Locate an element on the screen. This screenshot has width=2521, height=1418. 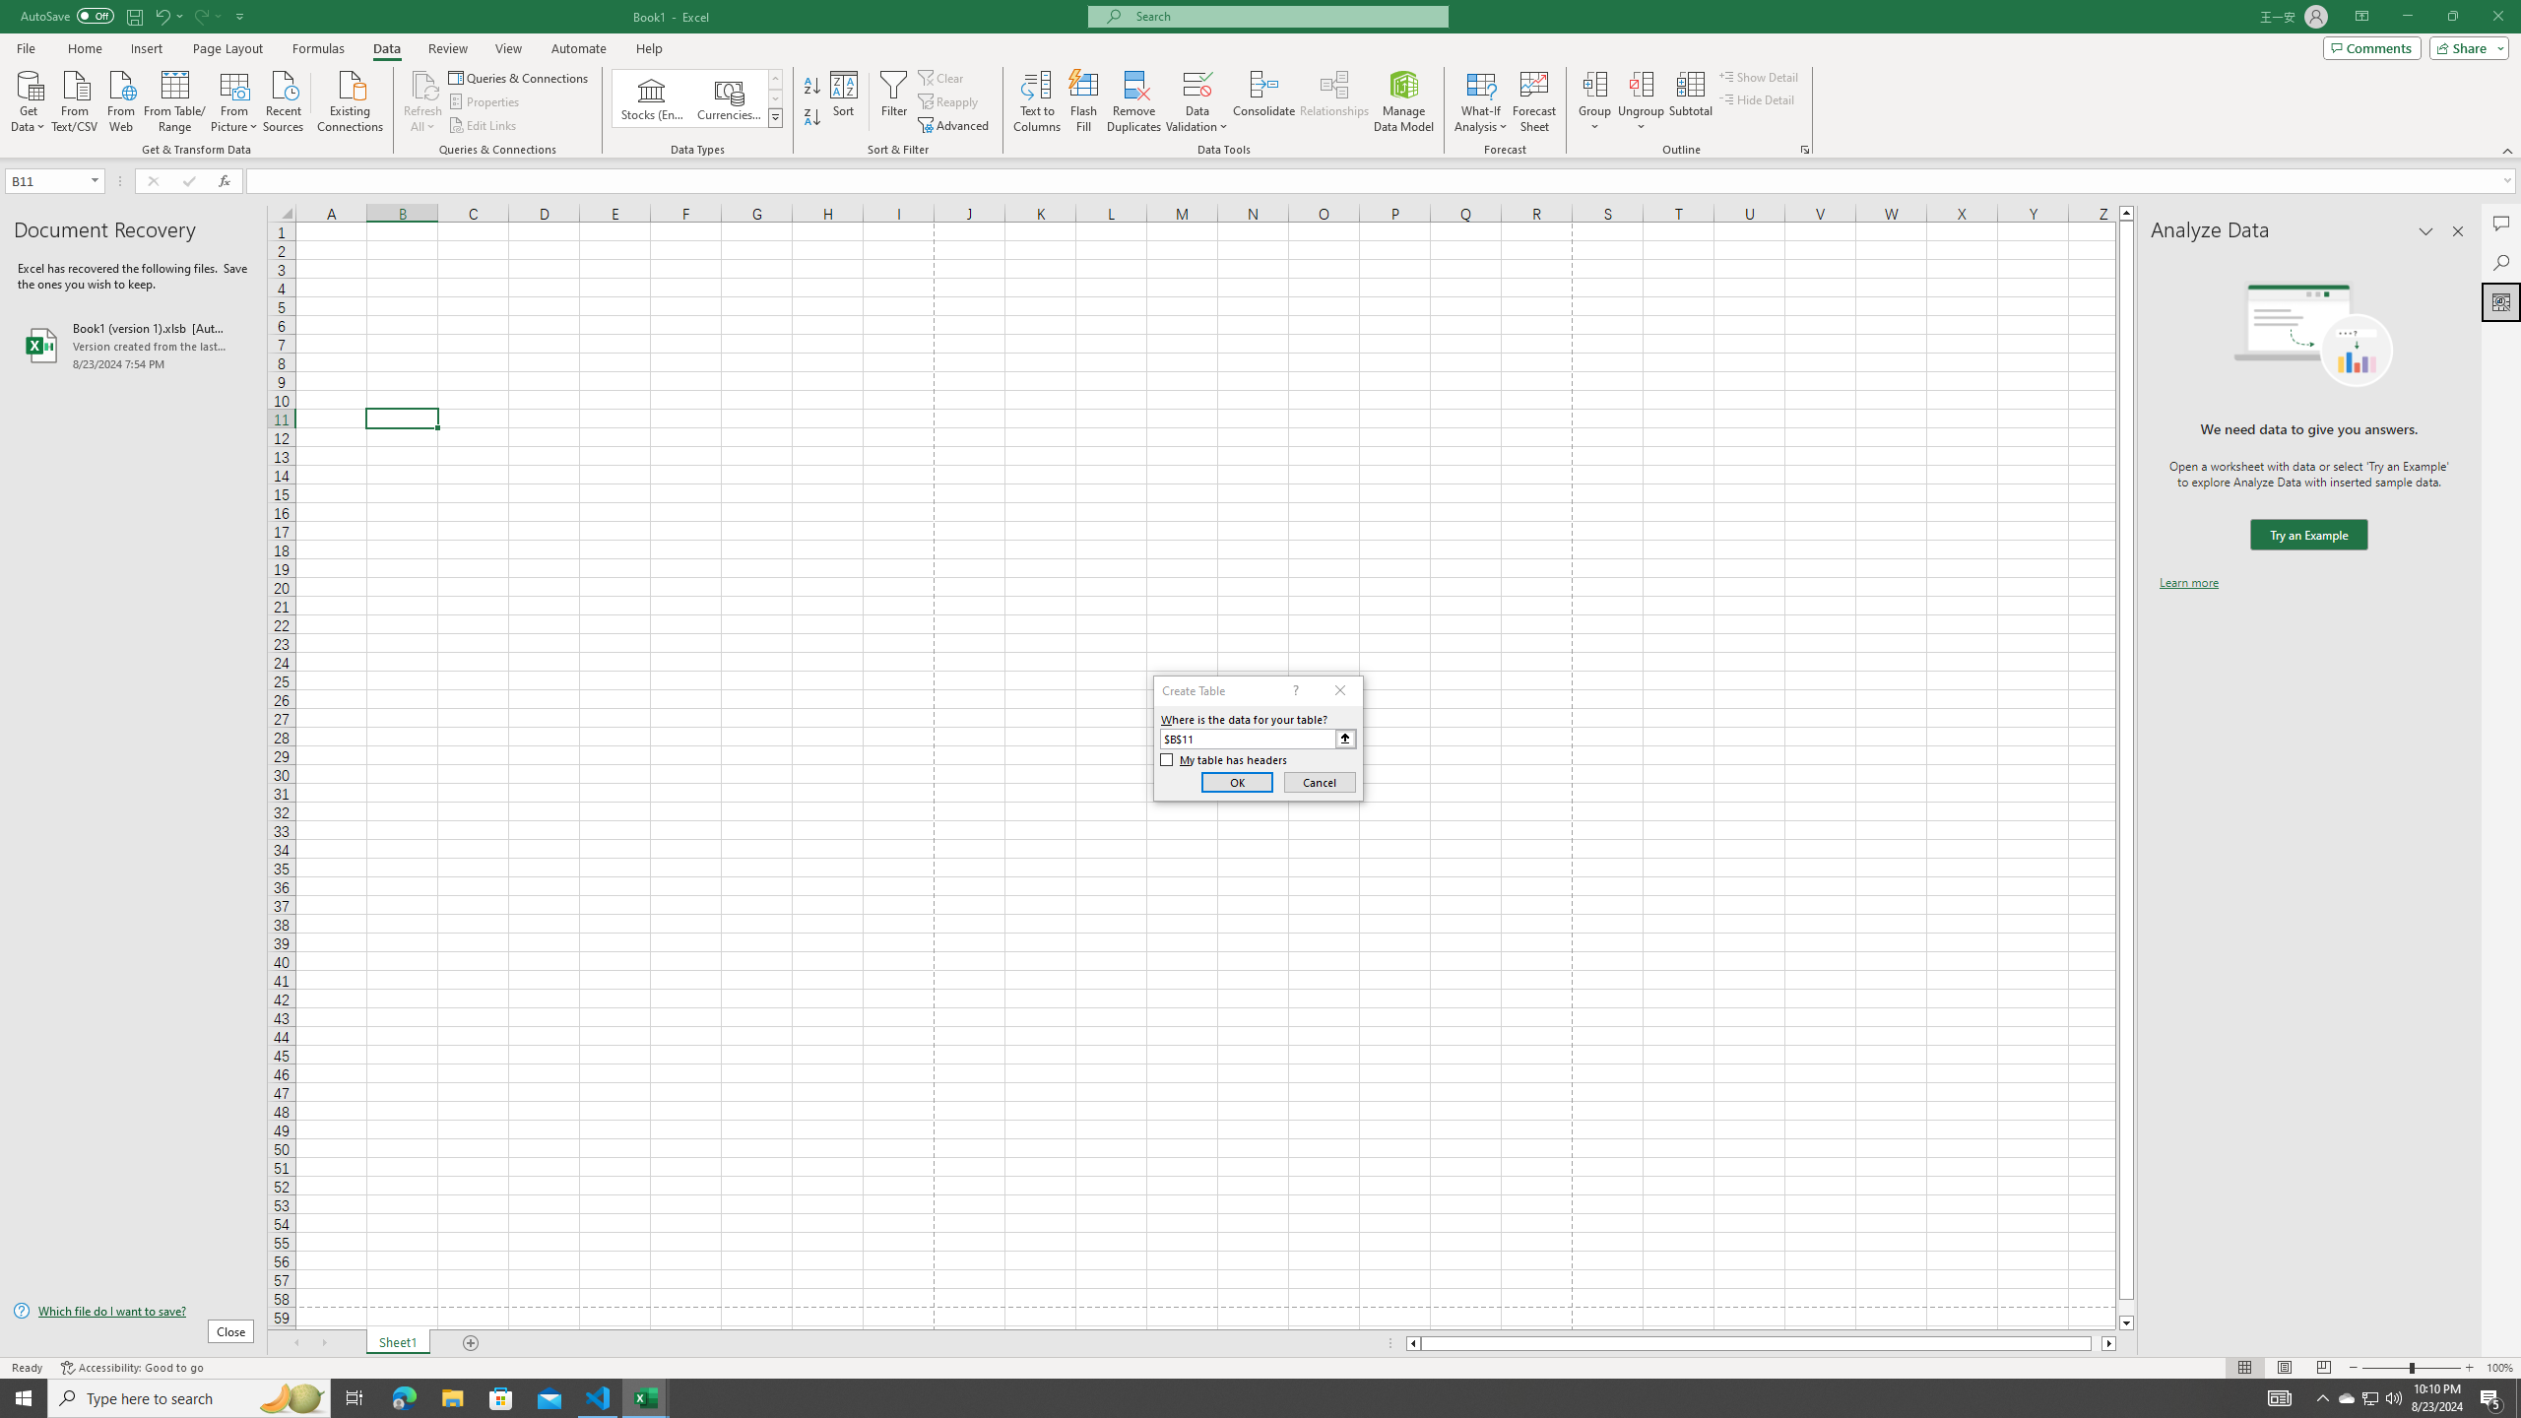
Microsoft search is located at coordinates (1286, 16).